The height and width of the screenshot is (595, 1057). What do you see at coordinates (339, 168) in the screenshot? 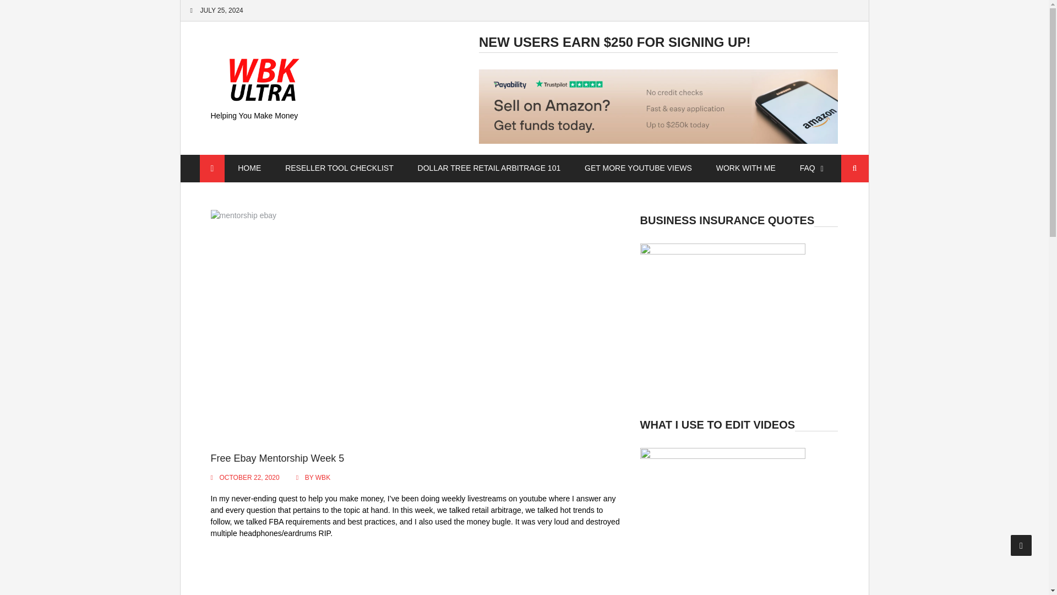
I see `RESELLER TOOL CHECKLIST` at bounding box center [339, 168].